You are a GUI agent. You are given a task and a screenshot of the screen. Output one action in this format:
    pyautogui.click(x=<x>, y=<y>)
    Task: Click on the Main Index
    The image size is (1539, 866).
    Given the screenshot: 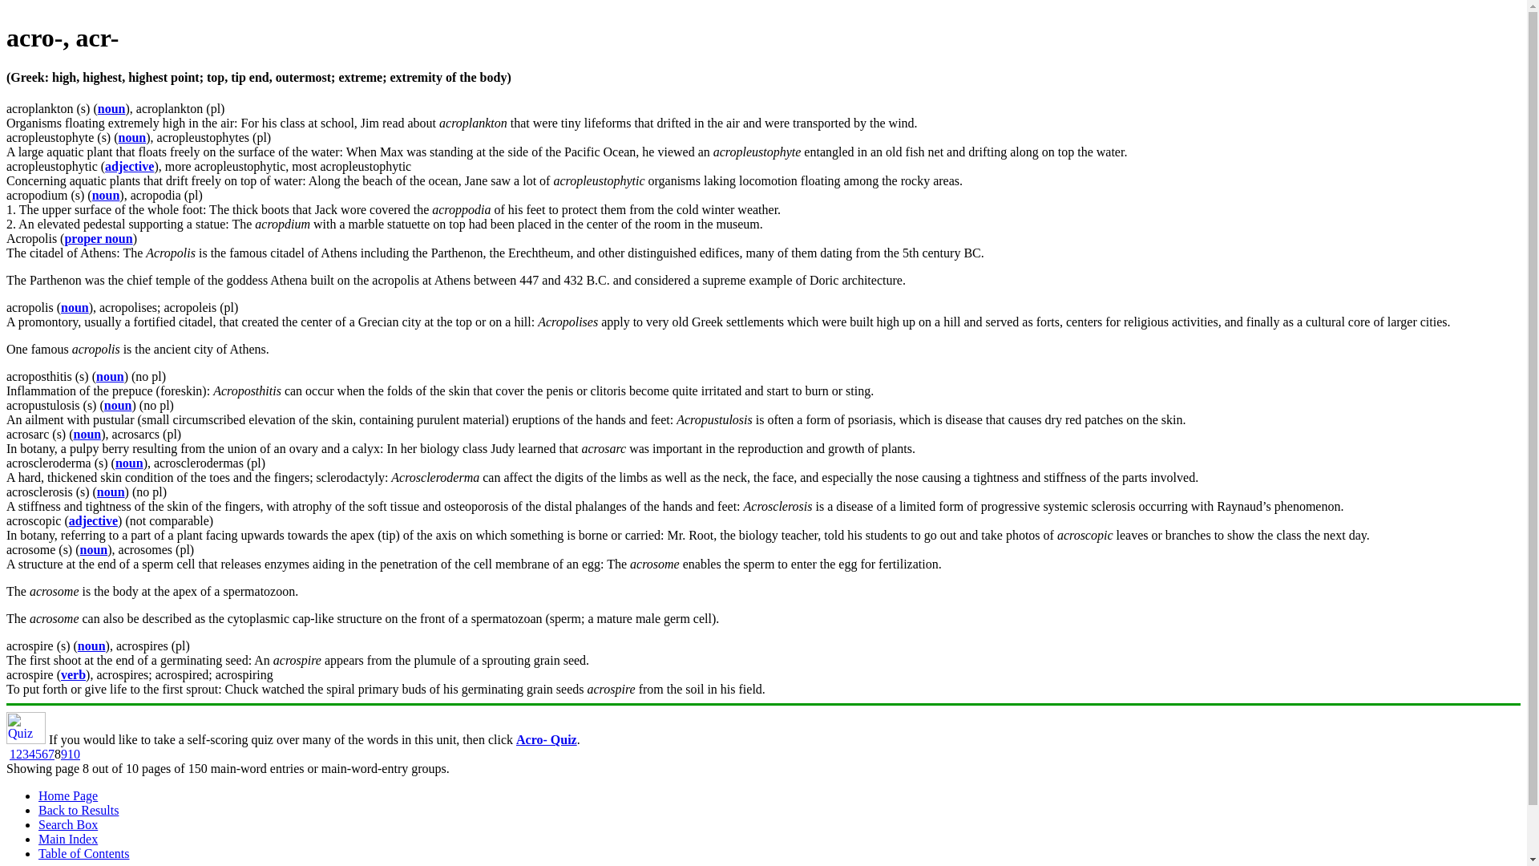 What is the action you would take?
    pyautogui.click(x=68, y=839)
    